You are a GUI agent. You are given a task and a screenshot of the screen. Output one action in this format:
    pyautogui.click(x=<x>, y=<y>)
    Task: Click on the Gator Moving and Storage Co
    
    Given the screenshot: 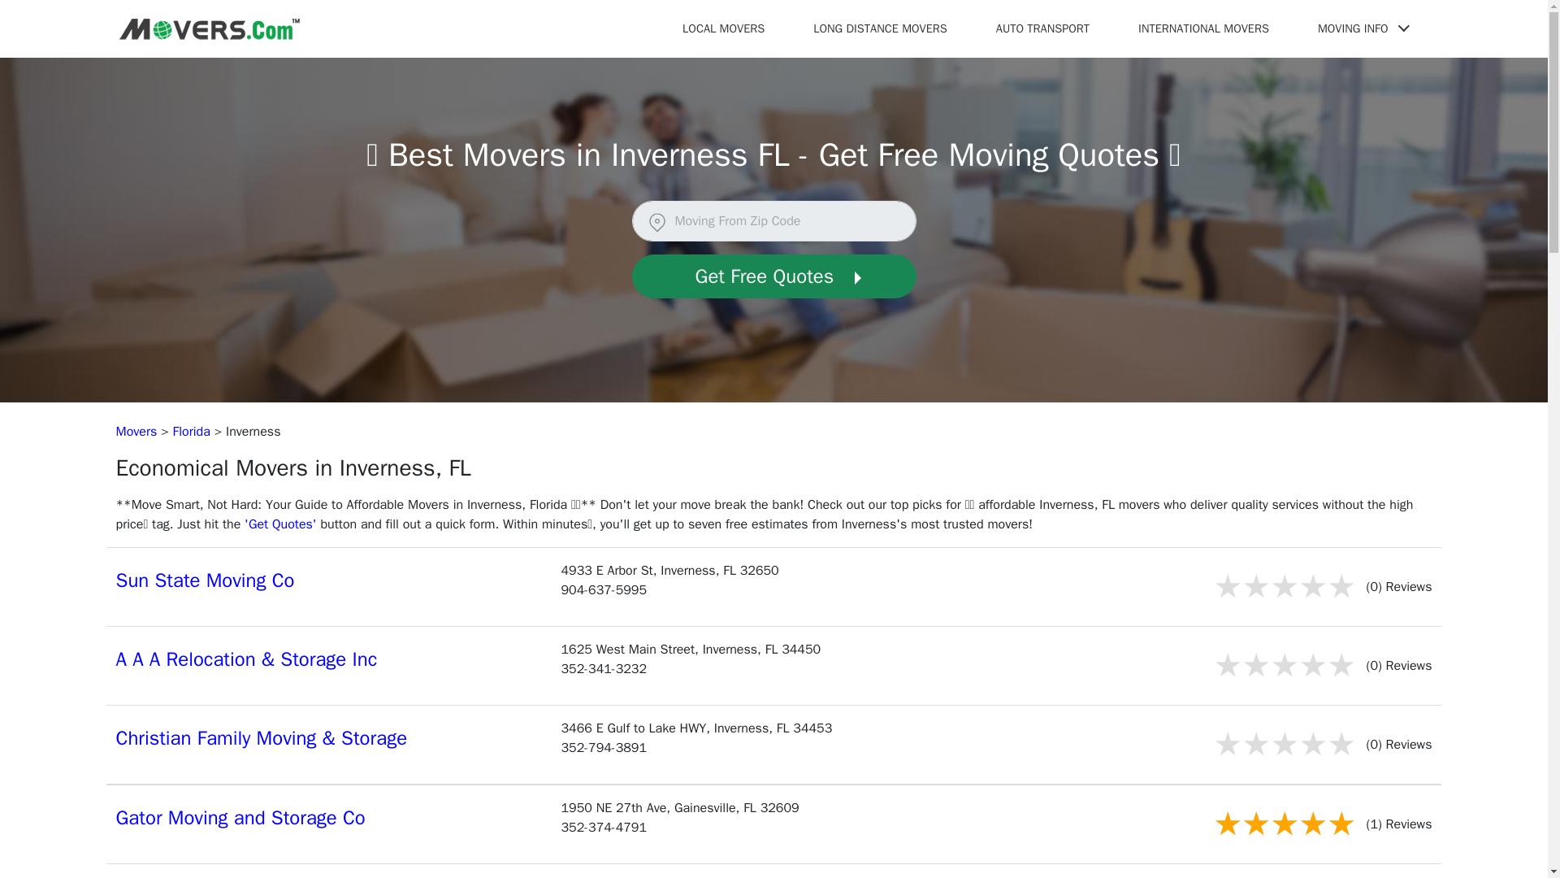 What is the action you would take?
    pyautogui.click(x=240, y=818)
    